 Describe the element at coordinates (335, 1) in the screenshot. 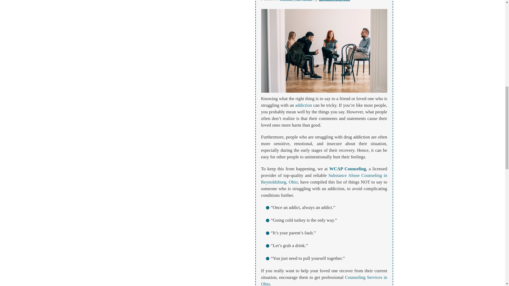

I see `Louise Savoie` at that location.